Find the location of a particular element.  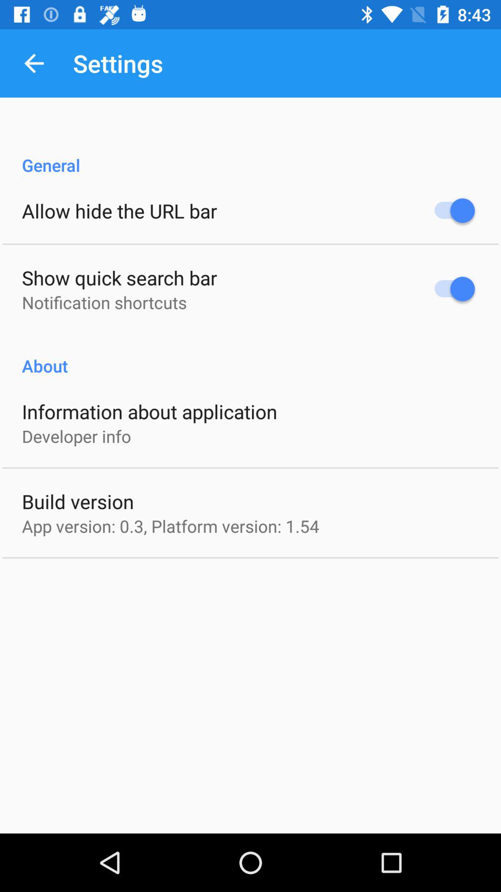

press the icon below about item is located at coordinates (149, 412).